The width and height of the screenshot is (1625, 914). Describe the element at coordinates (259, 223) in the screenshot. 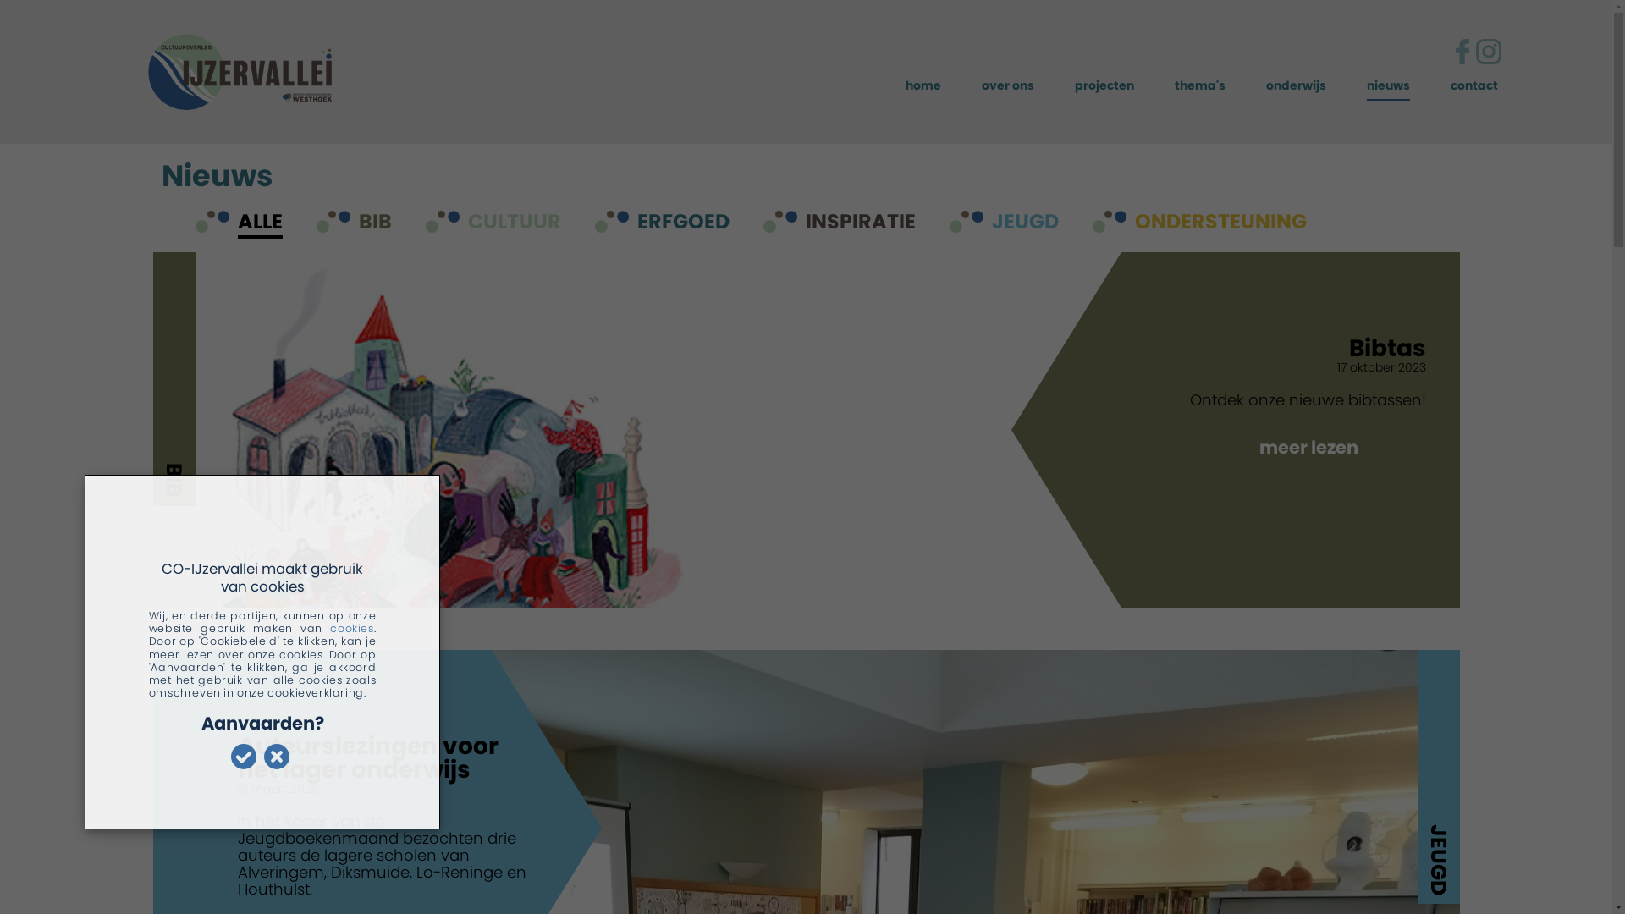

I see `ALLE` at that location.